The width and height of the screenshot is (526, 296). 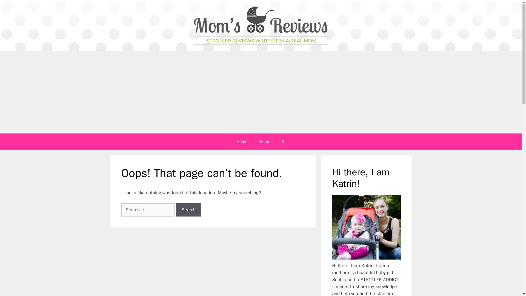 What do you see at coordinates (188, 210) in the screenshot?
I see `Search` at bounding box center [188, 210].